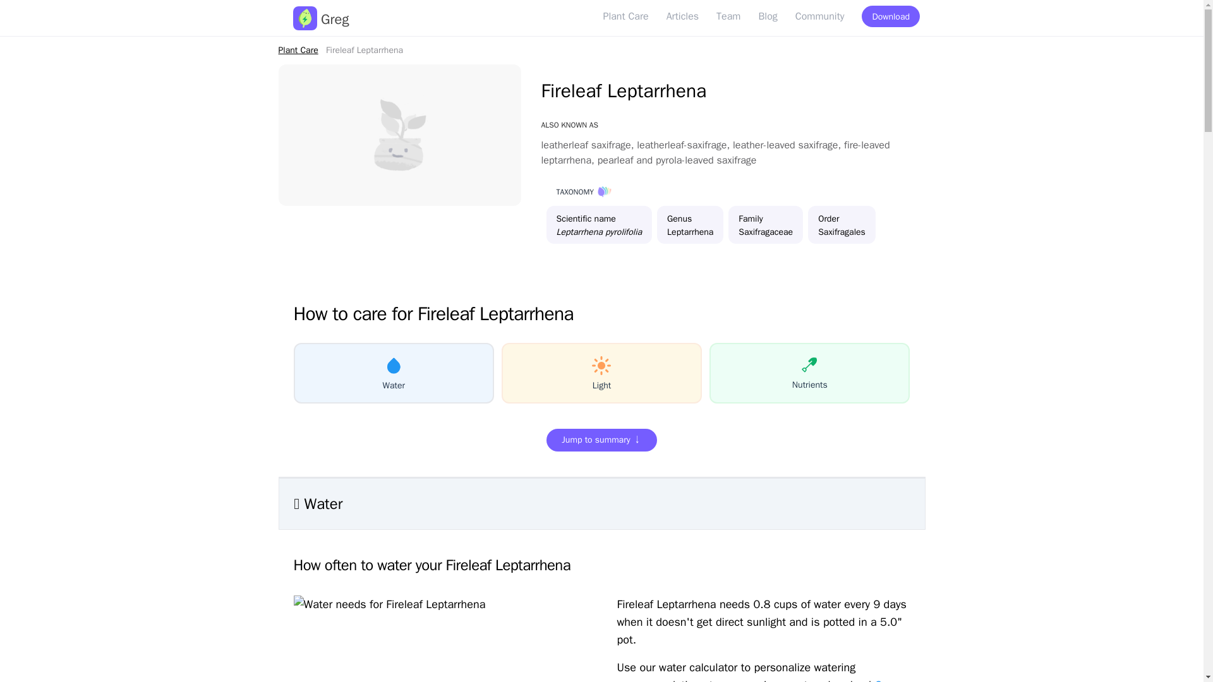 This screenshot has height=682, width=1213. What do you see at coordinates (682, 16) in the screenshot?
I see `Articles` at bounding box center [682, 16].